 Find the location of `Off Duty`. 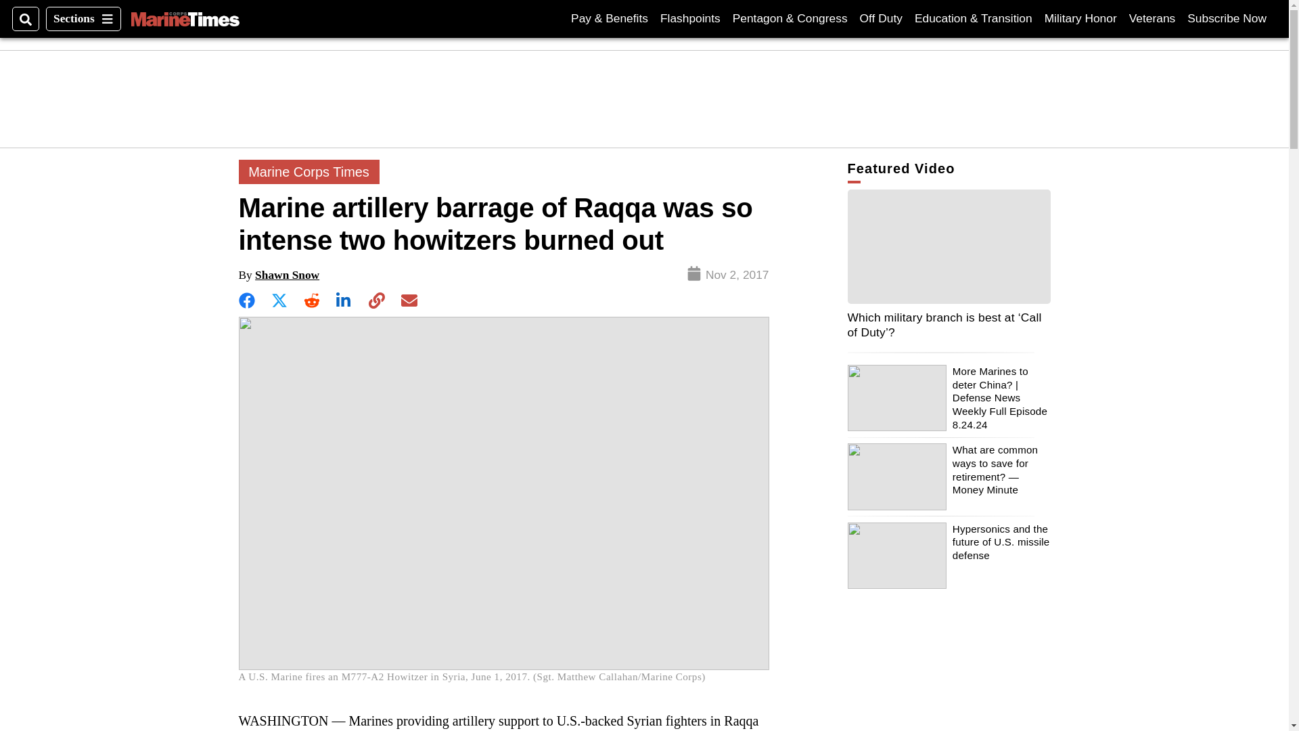

Off Duty is located at coordinates (881, 18).